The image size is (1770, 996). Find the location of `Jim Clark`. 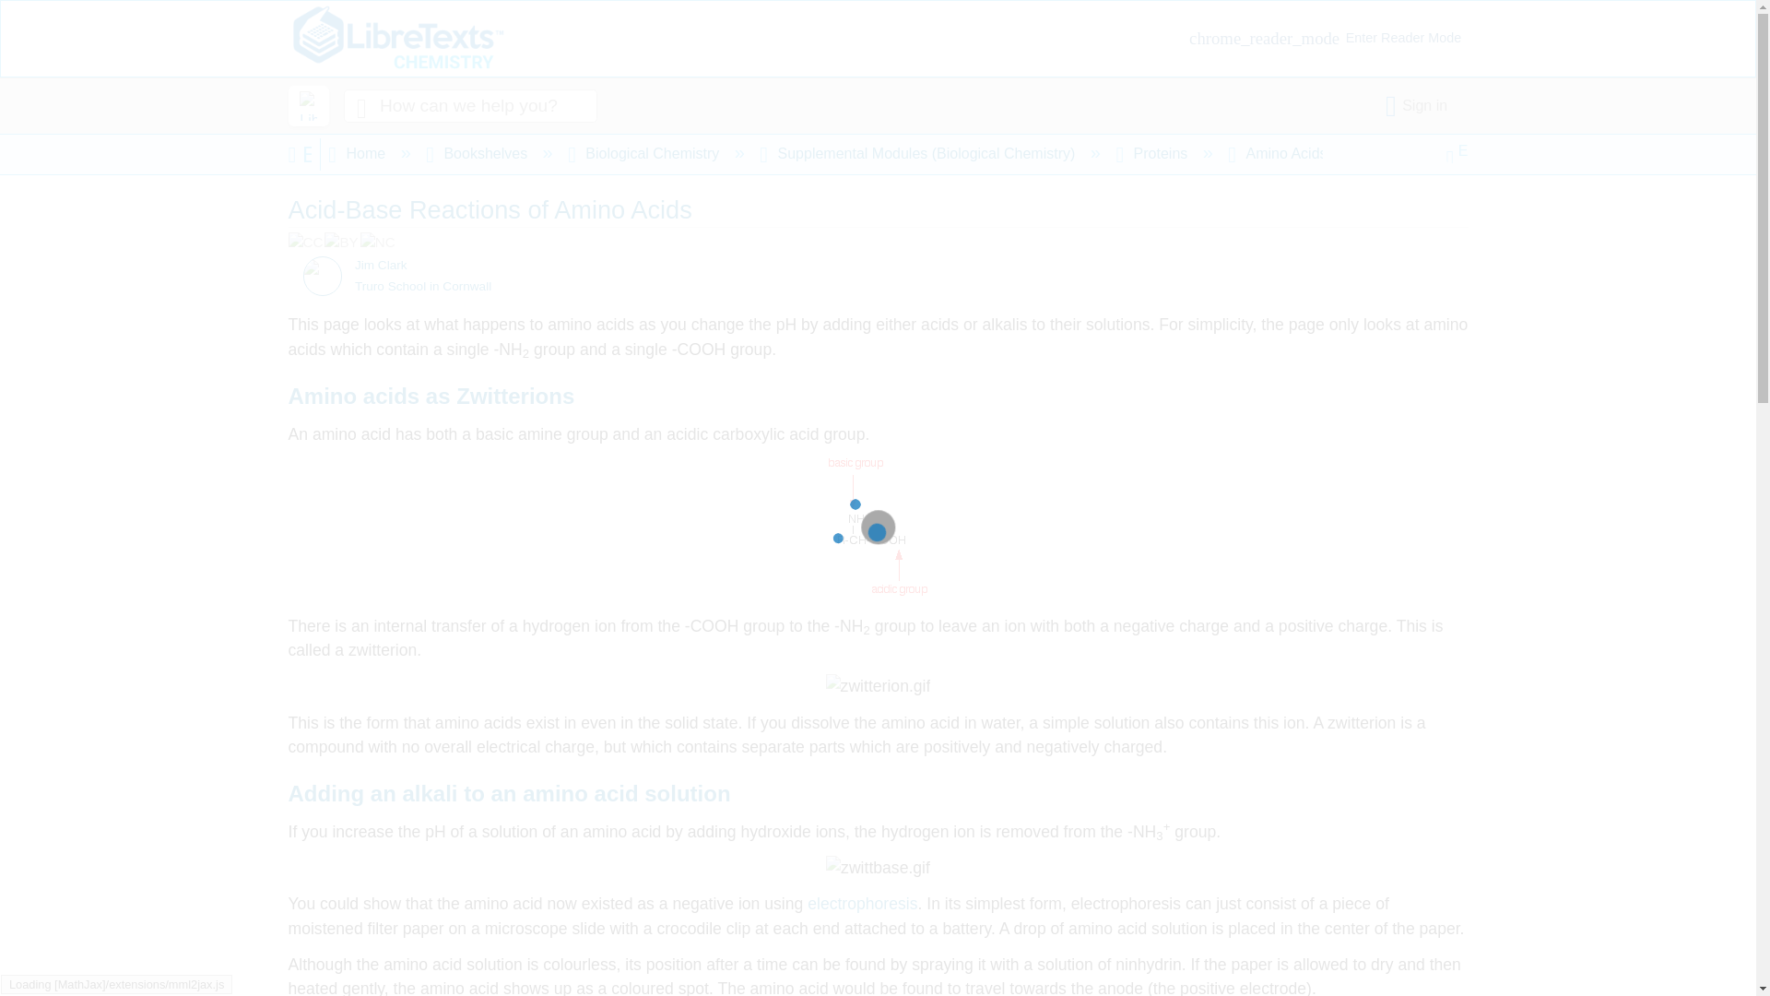

Jim Clark is located at coordinates (312, 267).